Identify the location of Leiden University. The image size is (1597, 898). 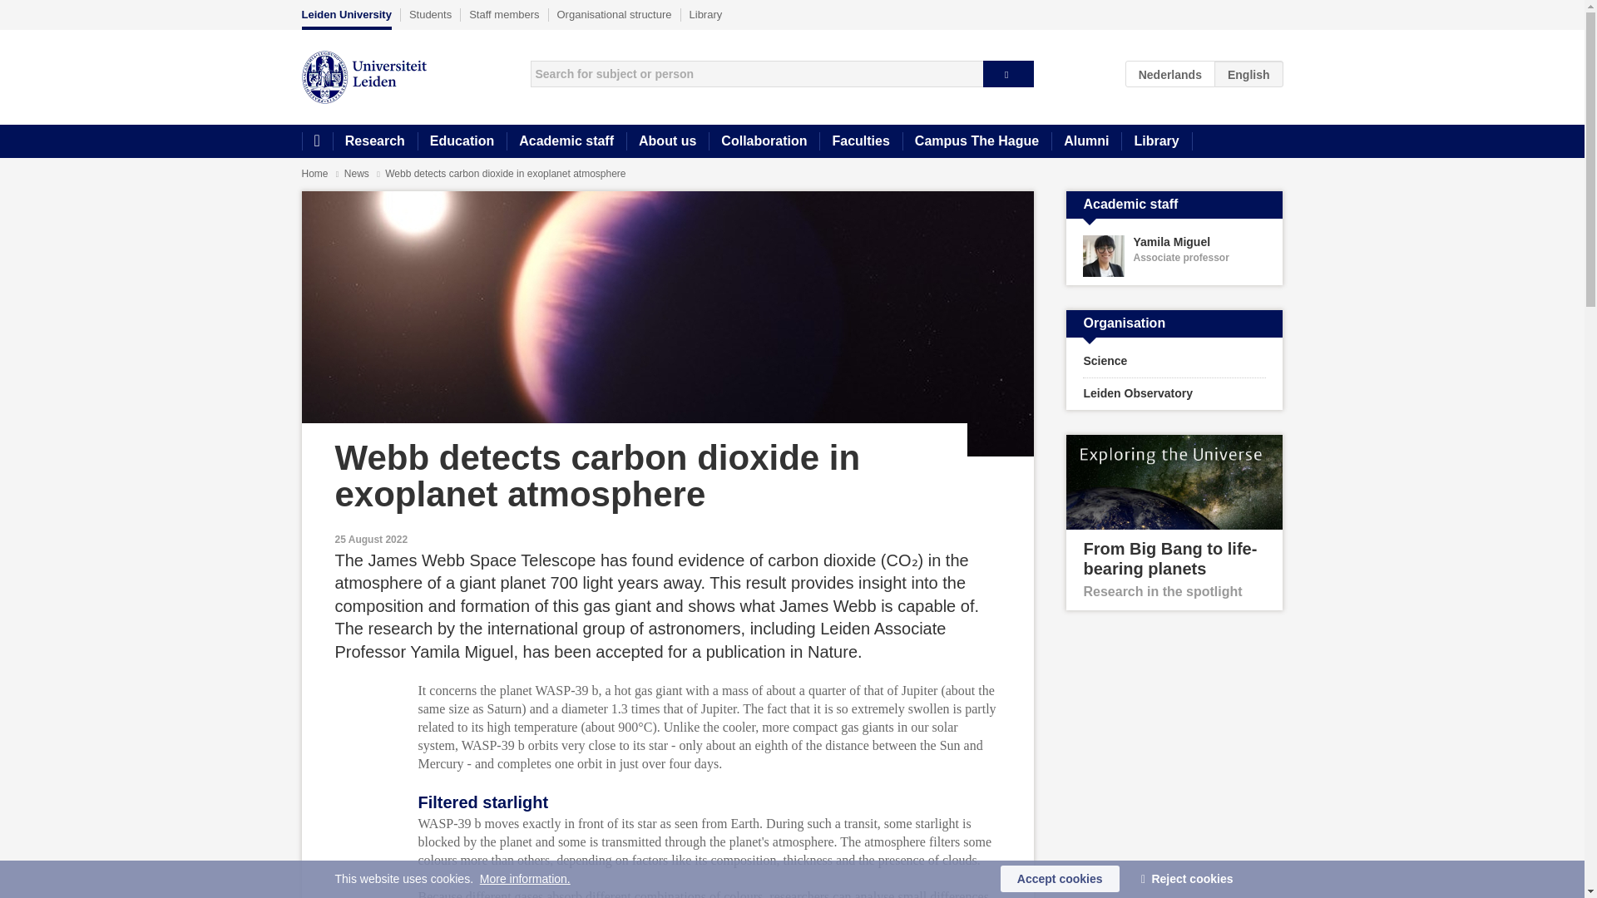
(346, 18).